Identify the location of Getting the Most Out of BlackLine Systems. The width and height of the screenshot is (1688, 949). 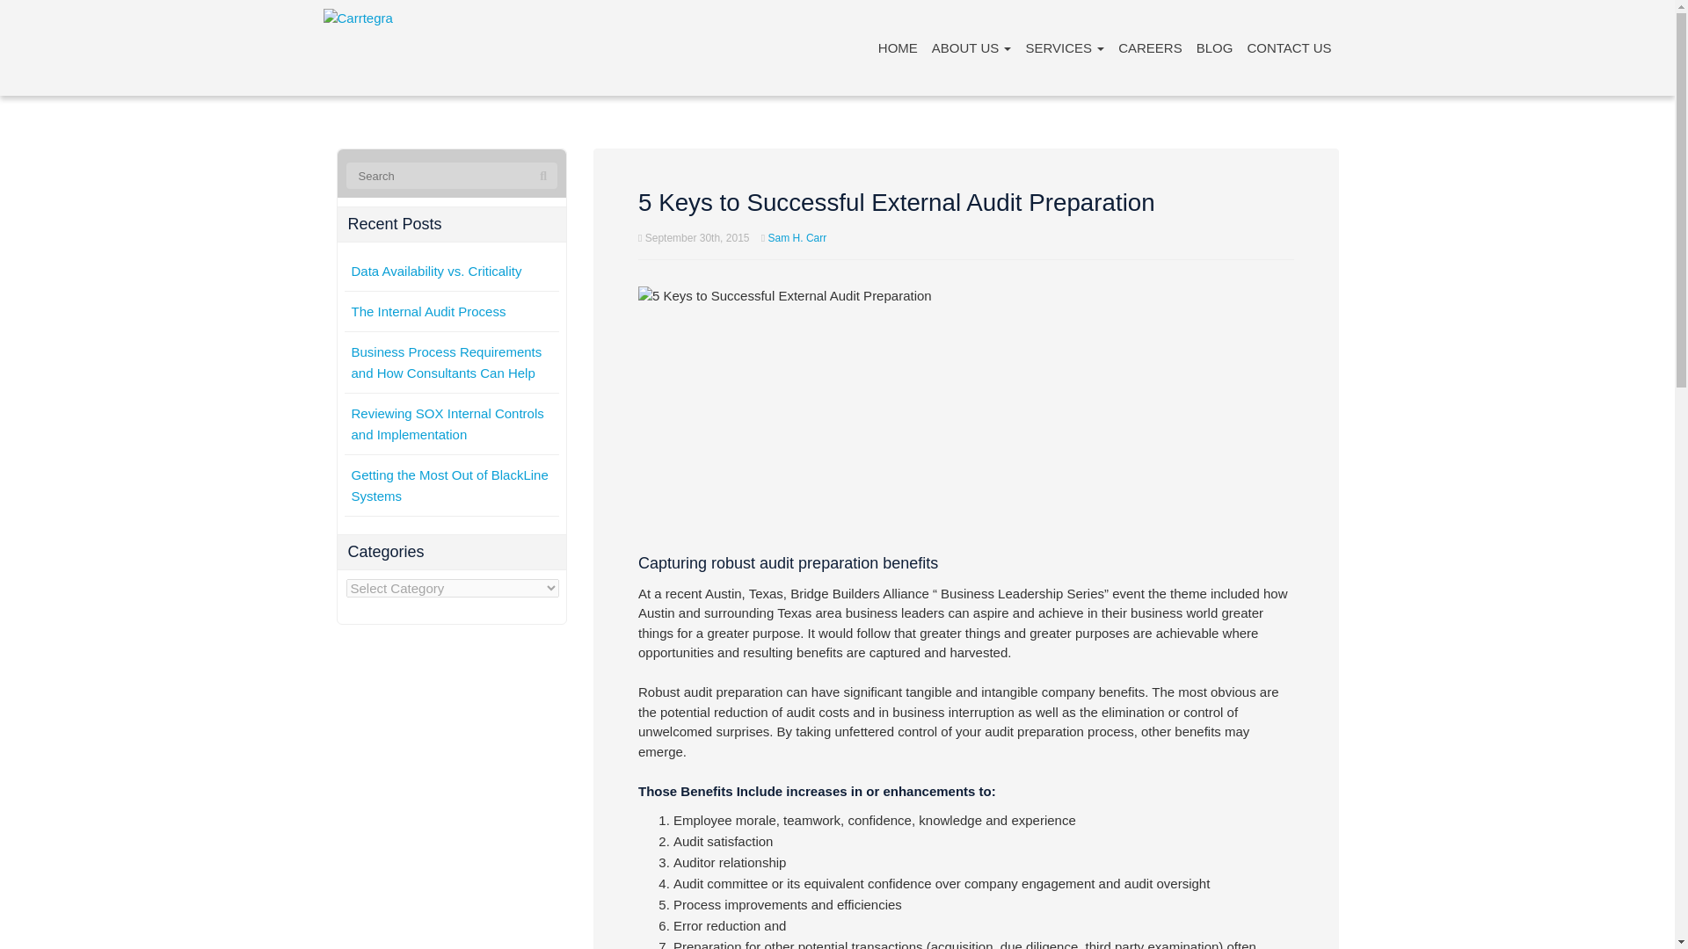
(450, 485).